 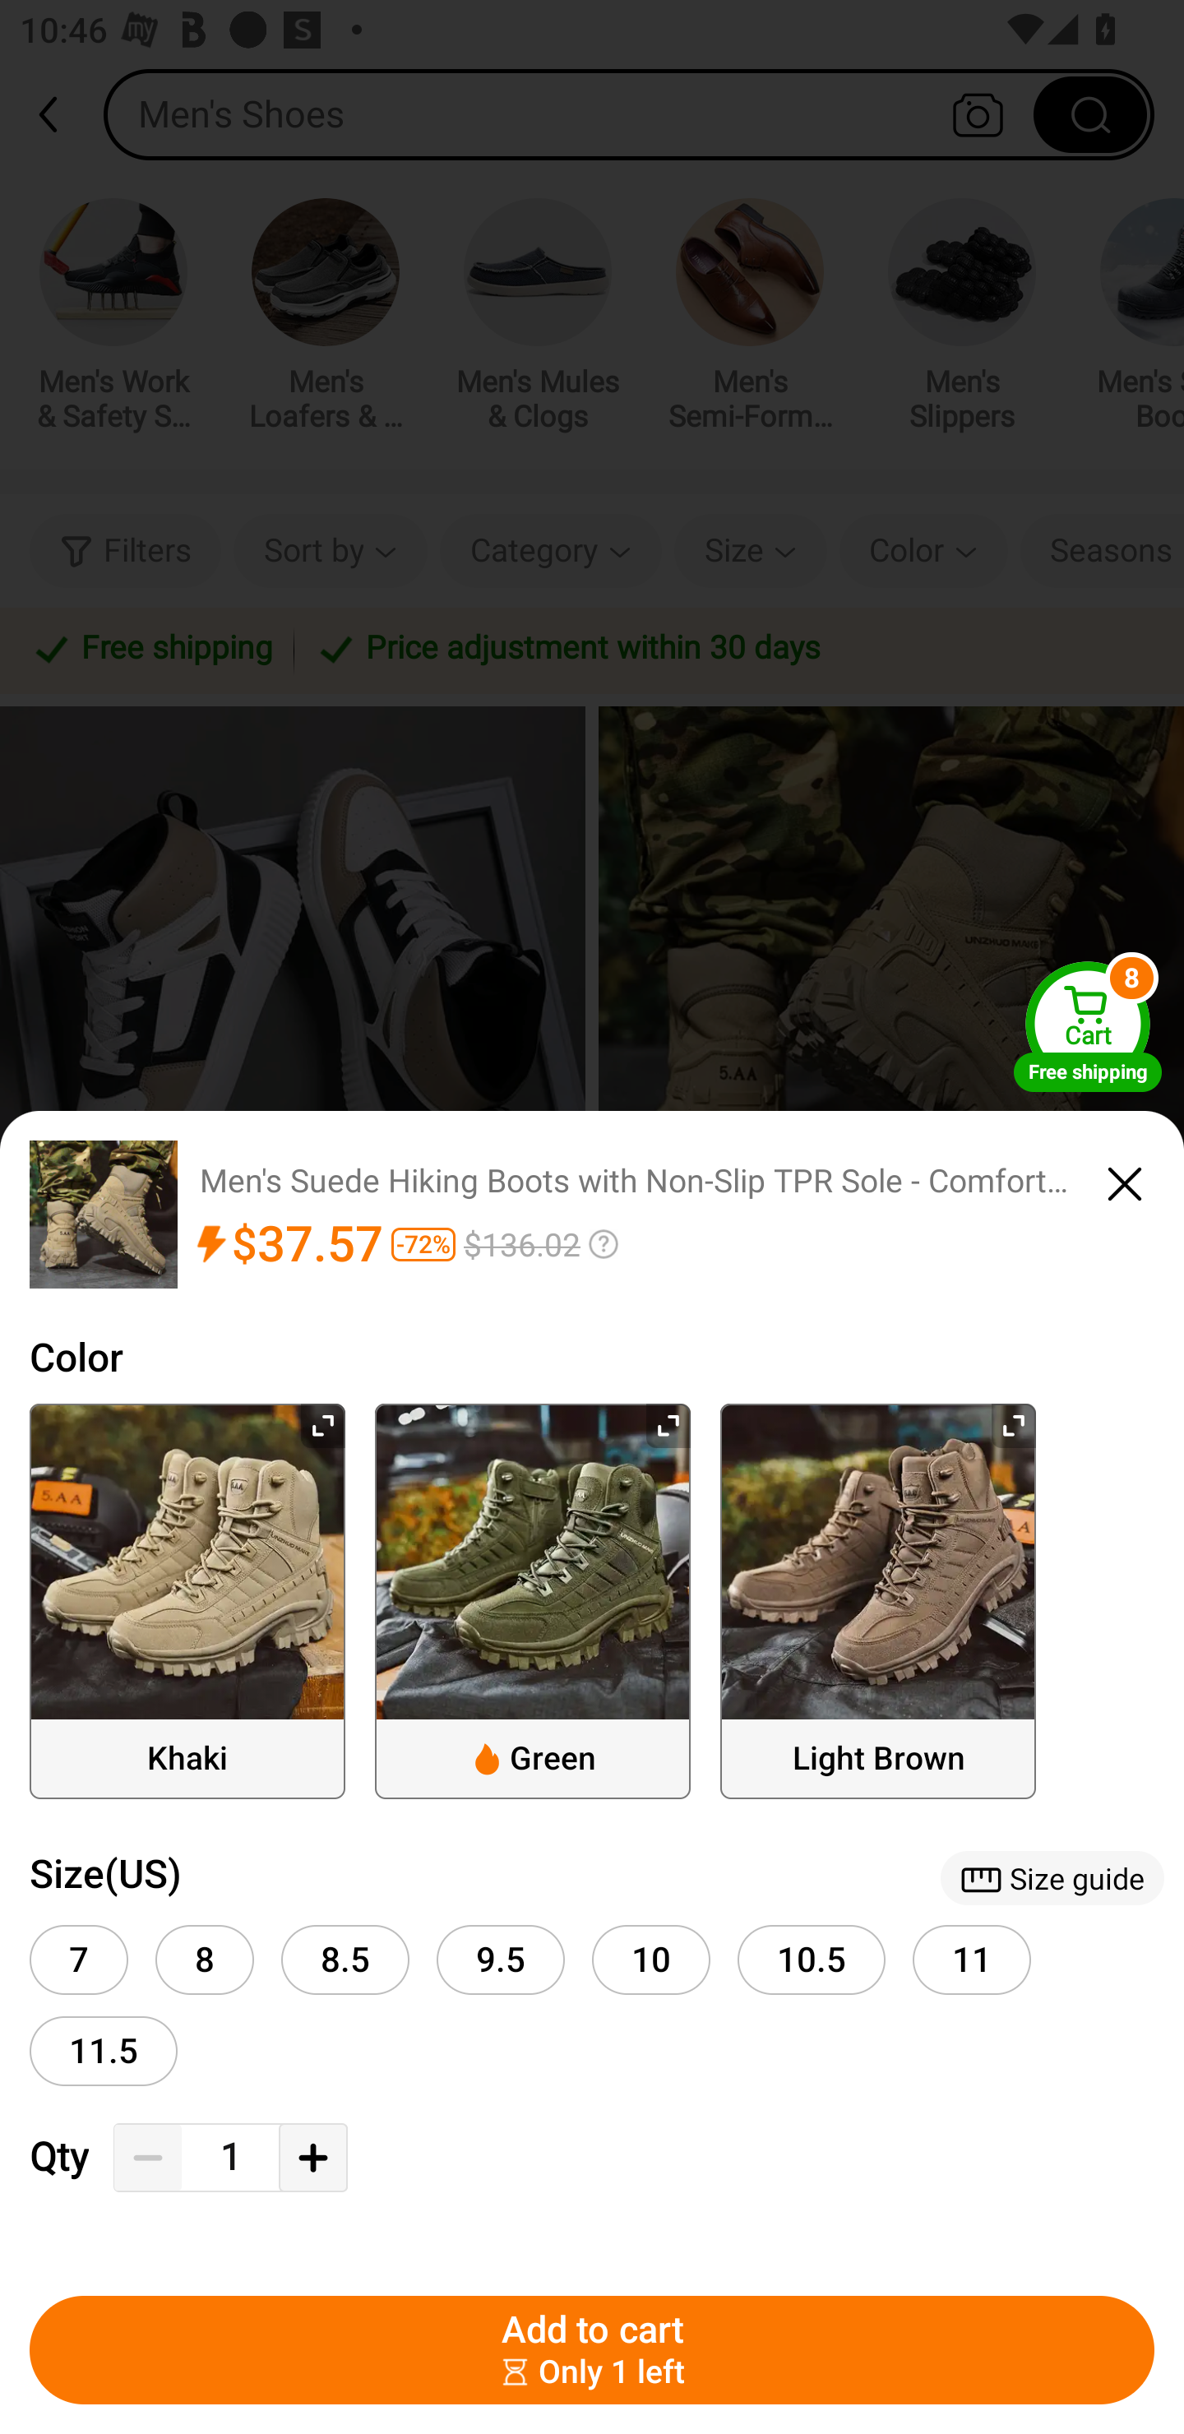 What do you see at coordinates (592, 2350) in the screenshot?
I see `Add to cart ￼￼Only 1 left` at bounding box center [592, 2350].